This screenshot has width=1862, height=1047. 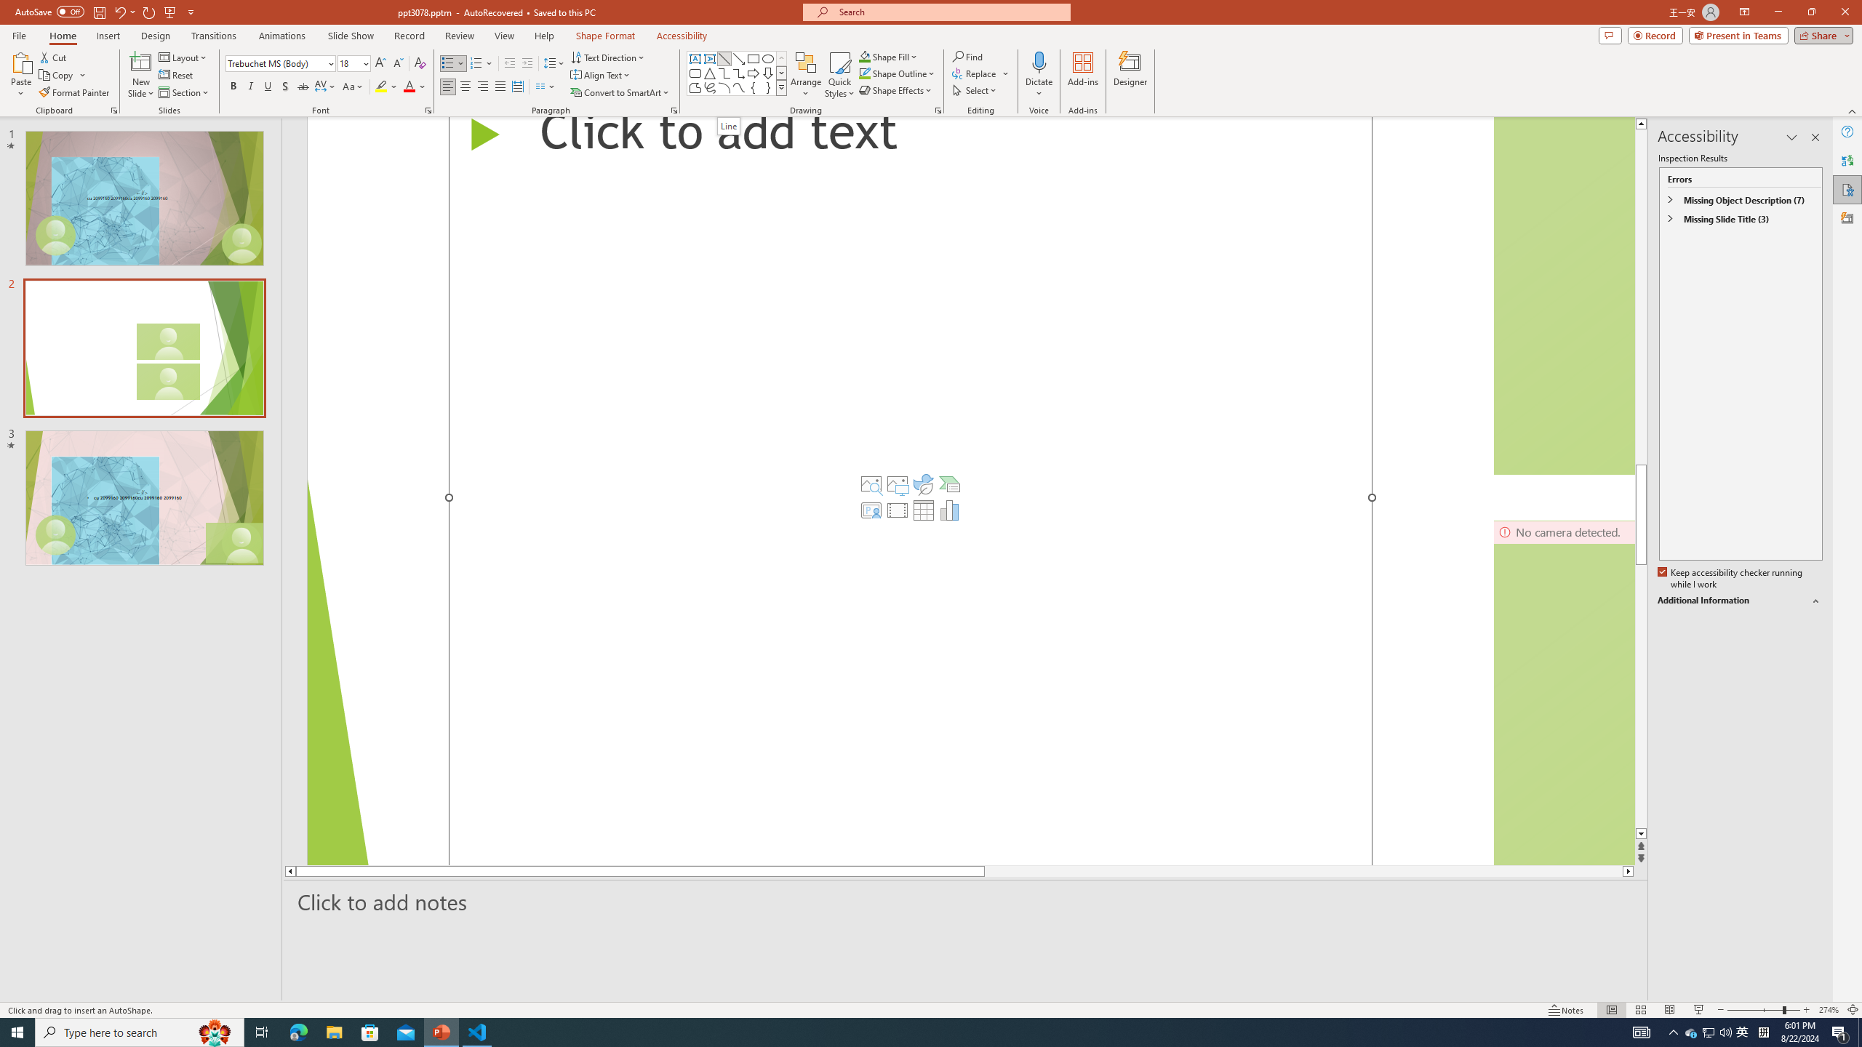 What do you see at coordinates (184, 57) in the screenshot?
I see `Layout` at bounding box center [184, 57].